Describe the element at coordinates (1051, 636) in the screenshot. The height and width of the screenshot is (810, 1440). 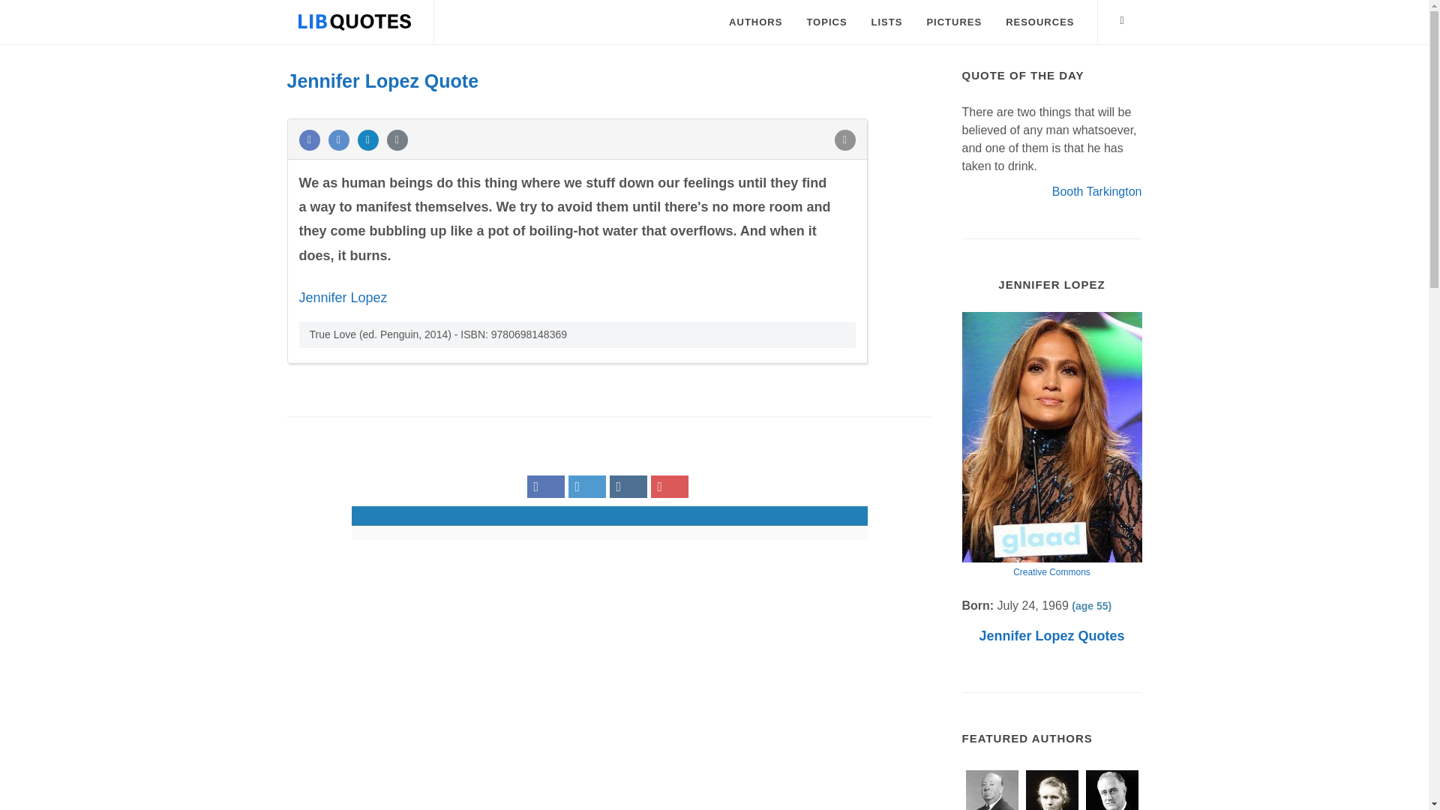
I see `Jennifer Lopez Quotes` at that location.